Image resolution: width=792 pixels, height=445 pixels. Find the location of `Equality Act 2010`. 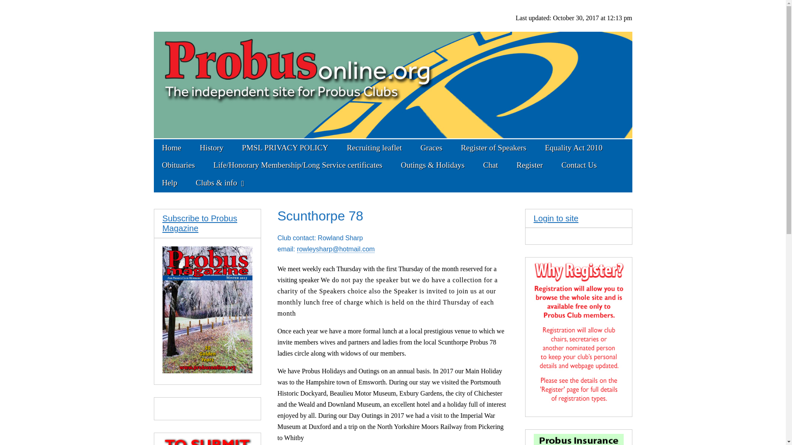

Equality Act 2010 is located at coordinates (573, 148).